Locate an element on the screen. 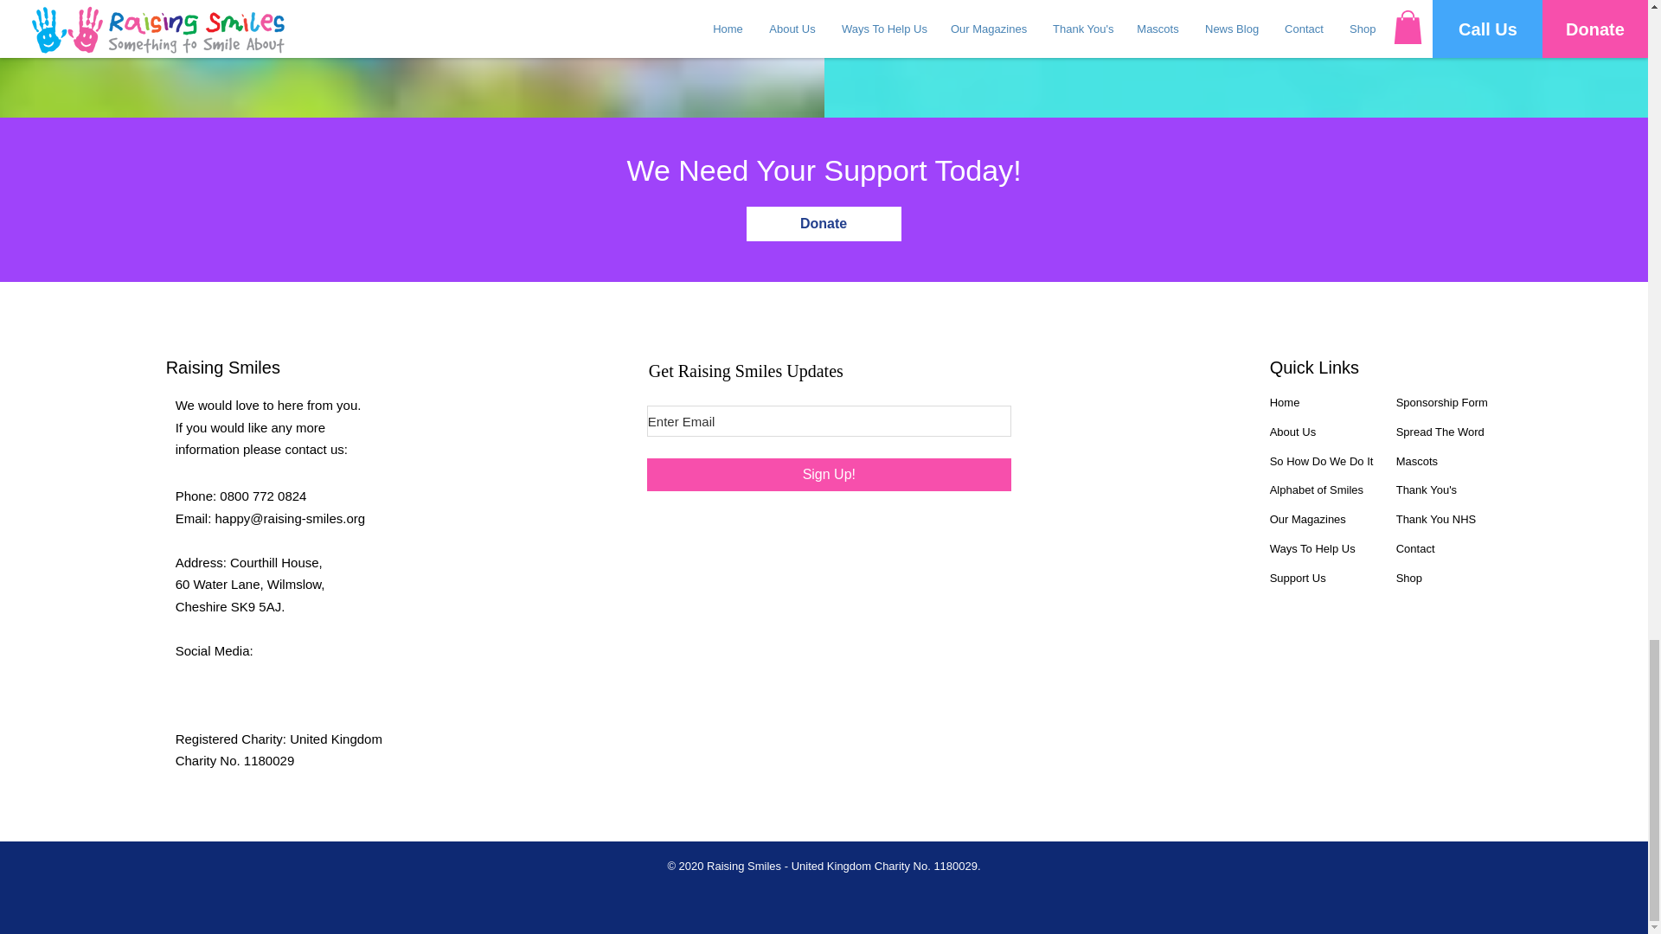  So How Do We Do It is located at coordinates (1322, 461).